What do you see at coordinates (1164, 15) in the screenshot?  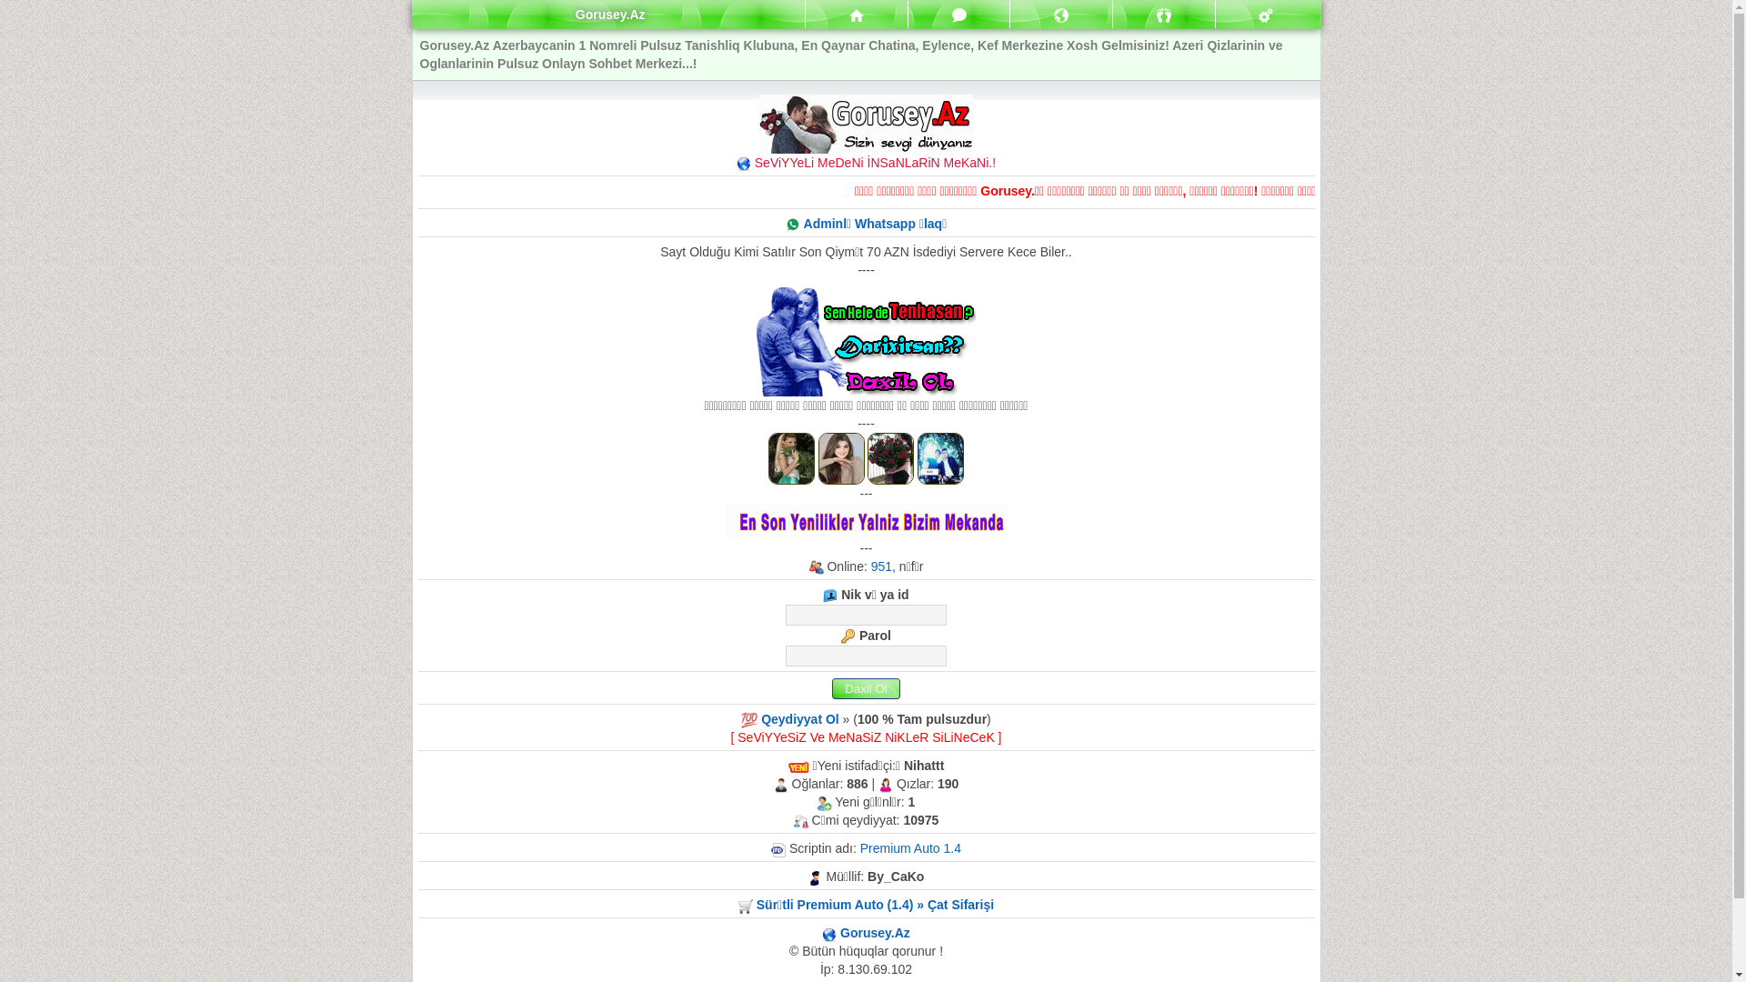 I see `Qonaqlar` at bounding box center [1164, 15].